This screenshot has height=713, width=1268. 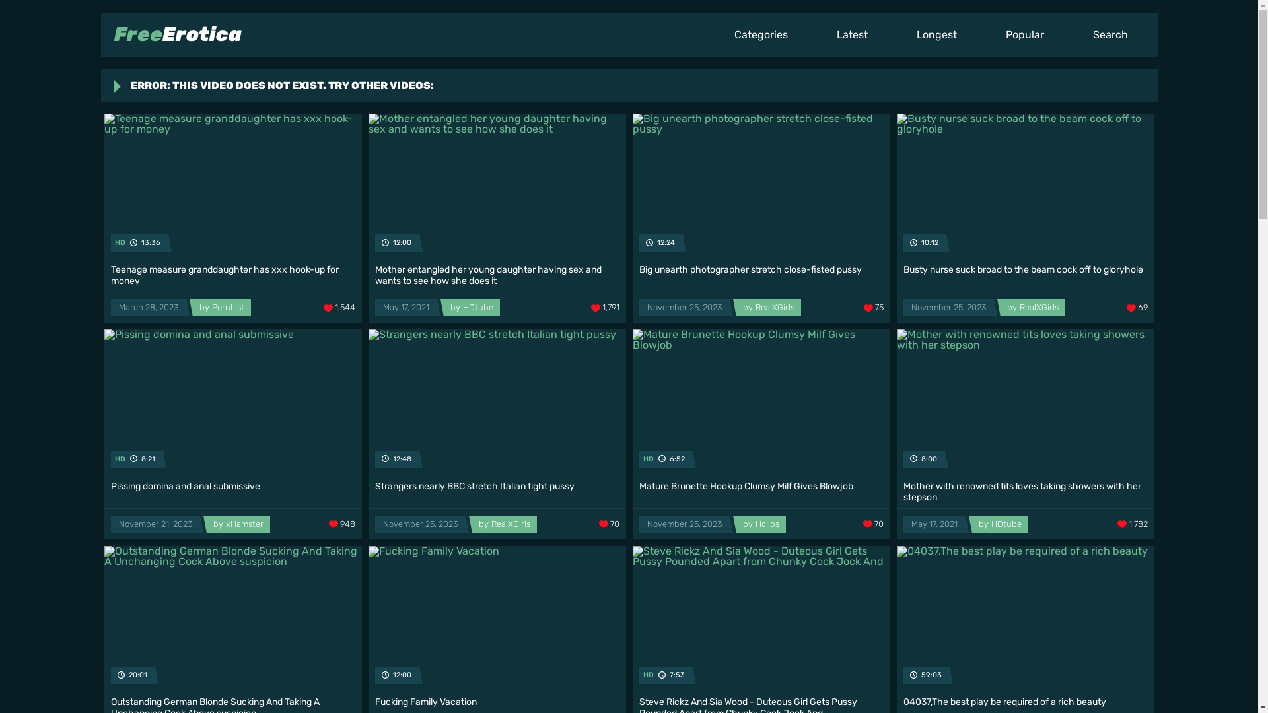 What do you see at coordinates (852, 34) in the screenshot?
I see `Latest` at bounding box center [852, 34].